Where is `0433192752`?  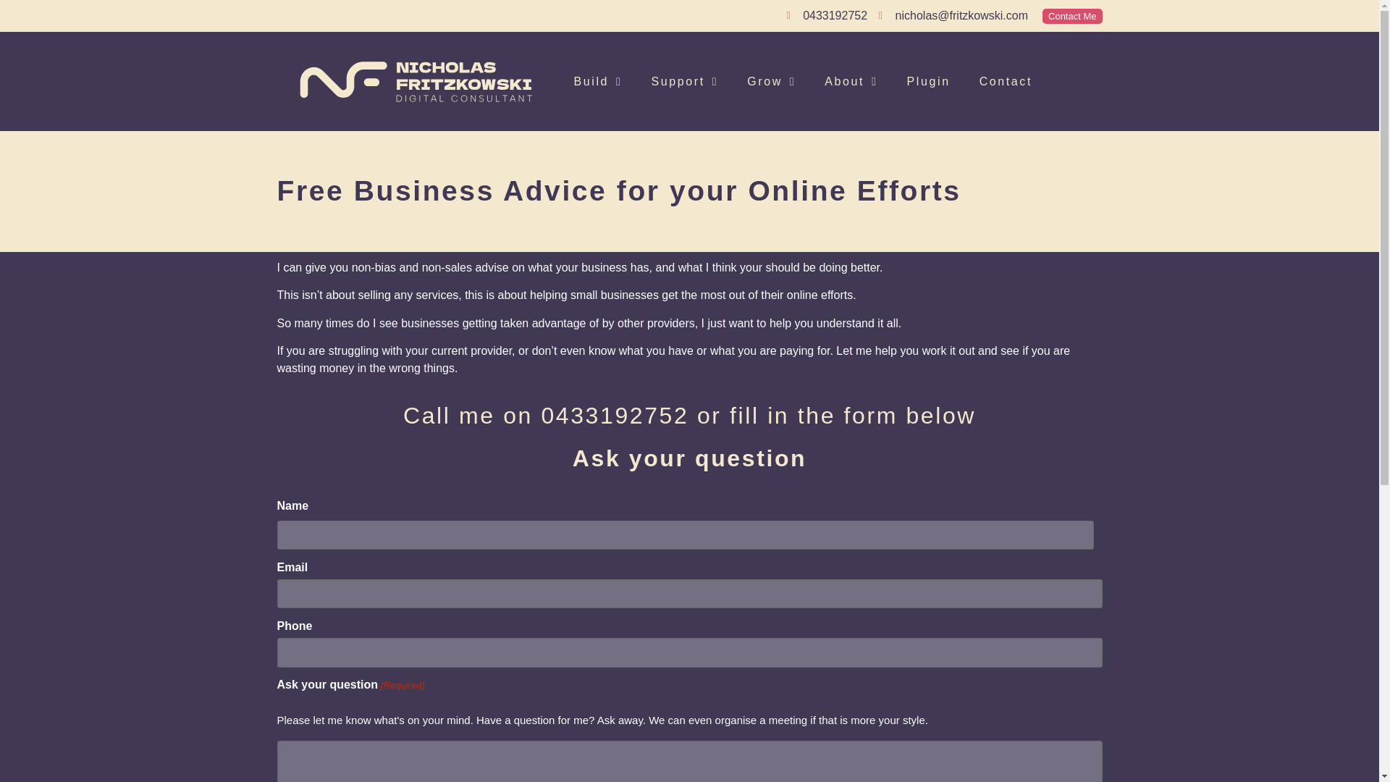 0433192752 is located at coordinates (827, 15).